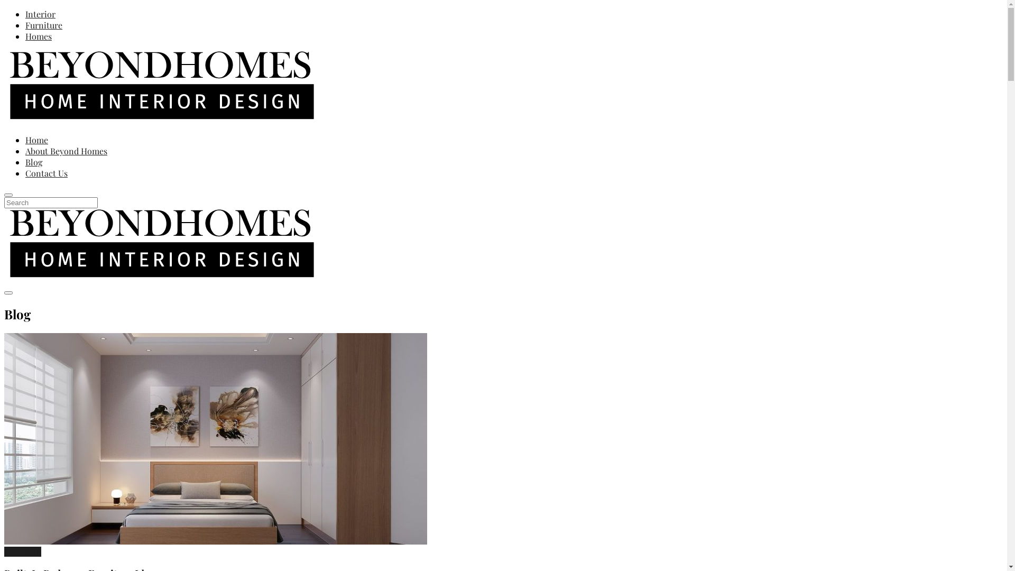 This screenshot has width=1015, height=571. I want to click on Interior, so click(40, 14).